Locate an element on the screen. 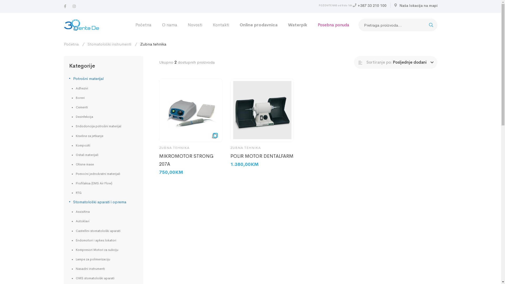 Image resolution: width=505 pixels, height=284 pixels. MIKROMOTOR STRONG 207A is located at coordinates (191, 160).